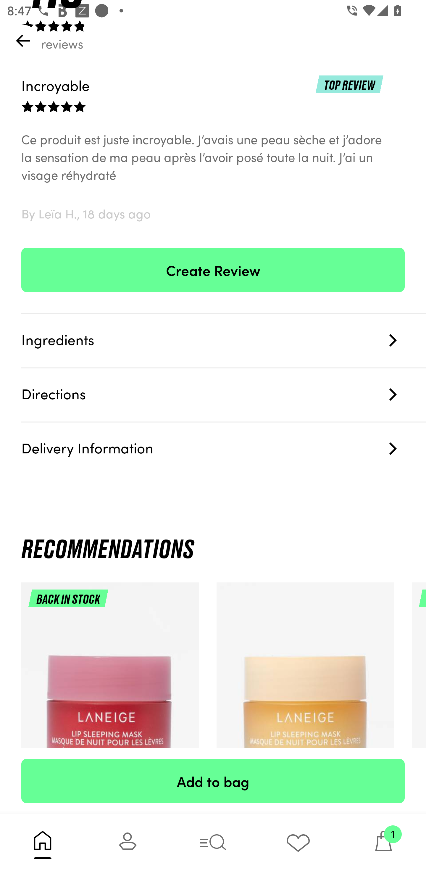  What do you see at coordinates (224, 341) in the screenshot?
I see `Ingredients ` at bounding box center [224, 341].